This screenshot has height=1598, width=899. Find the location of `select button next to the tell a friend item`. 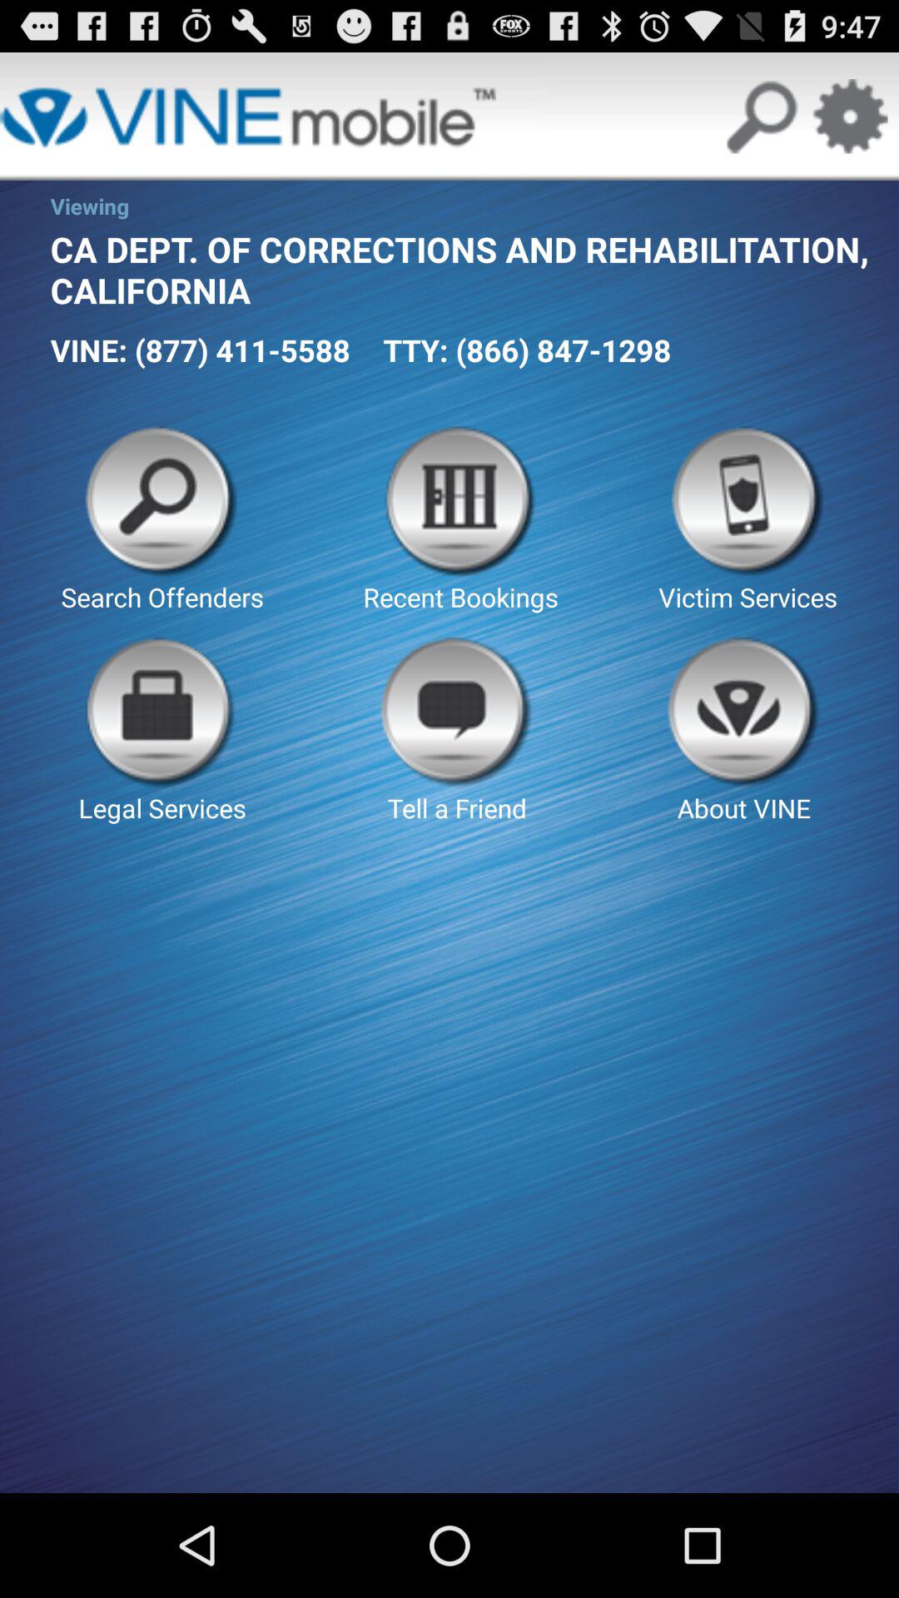

select button next to the tell a friend item is located at coordinates (161, 731).